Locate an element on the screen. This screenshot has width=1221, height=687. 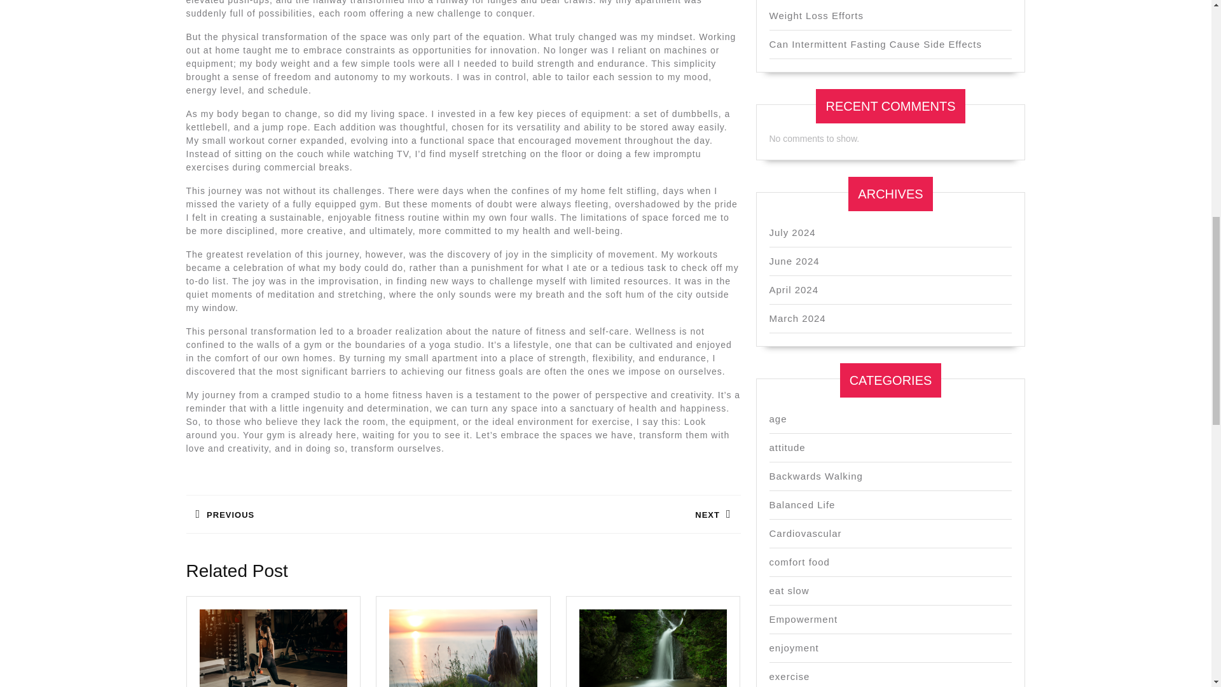
July 2024 is located at coordinates (324, 514).